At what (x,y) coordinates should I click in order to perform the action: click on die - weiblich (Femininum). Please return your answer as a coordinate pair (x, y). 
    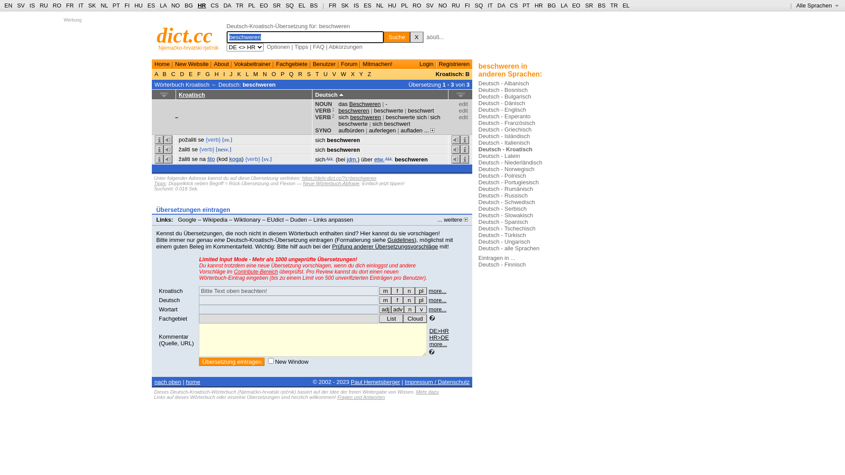
    Looking at the image, I should click on (397, 300).